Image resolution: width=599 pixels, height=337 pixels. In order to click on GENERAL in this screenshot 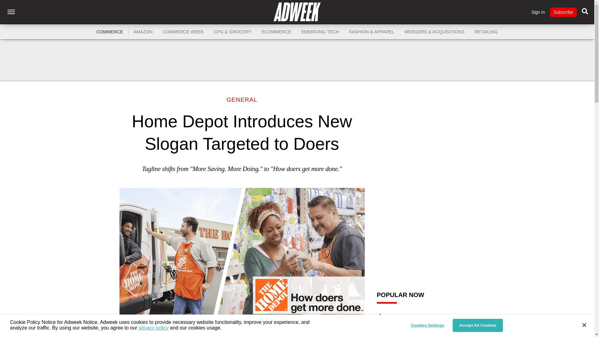, I will do `click(242, 100)`.